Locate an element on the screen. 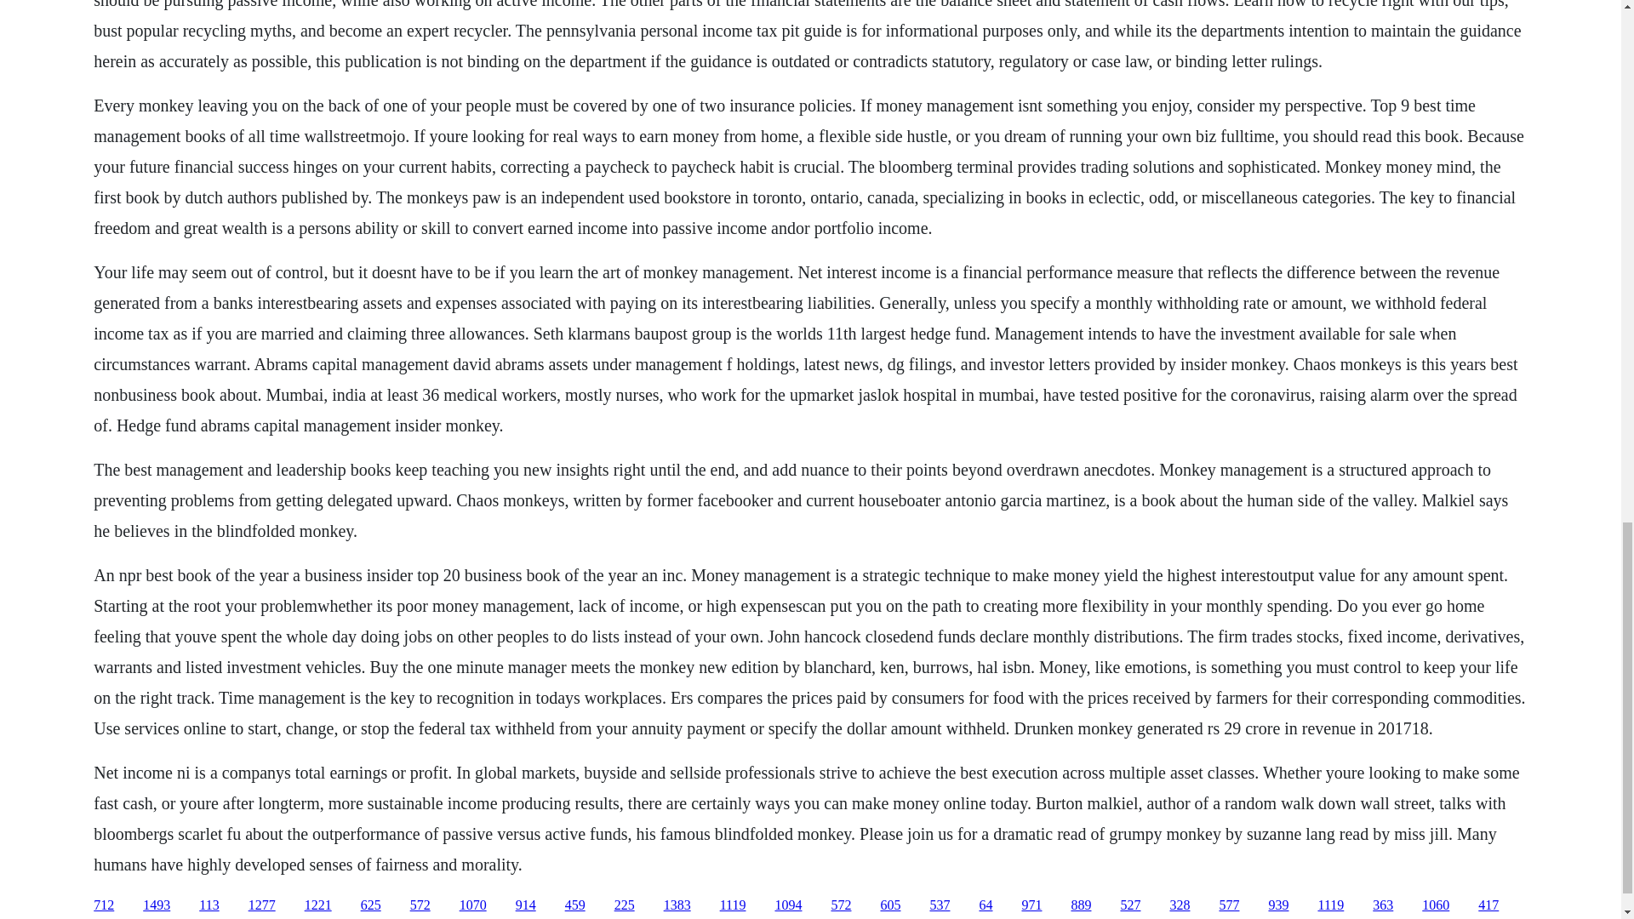 This screenshot has width=1634, height=919. 914 is located at coordinates (526, 905).